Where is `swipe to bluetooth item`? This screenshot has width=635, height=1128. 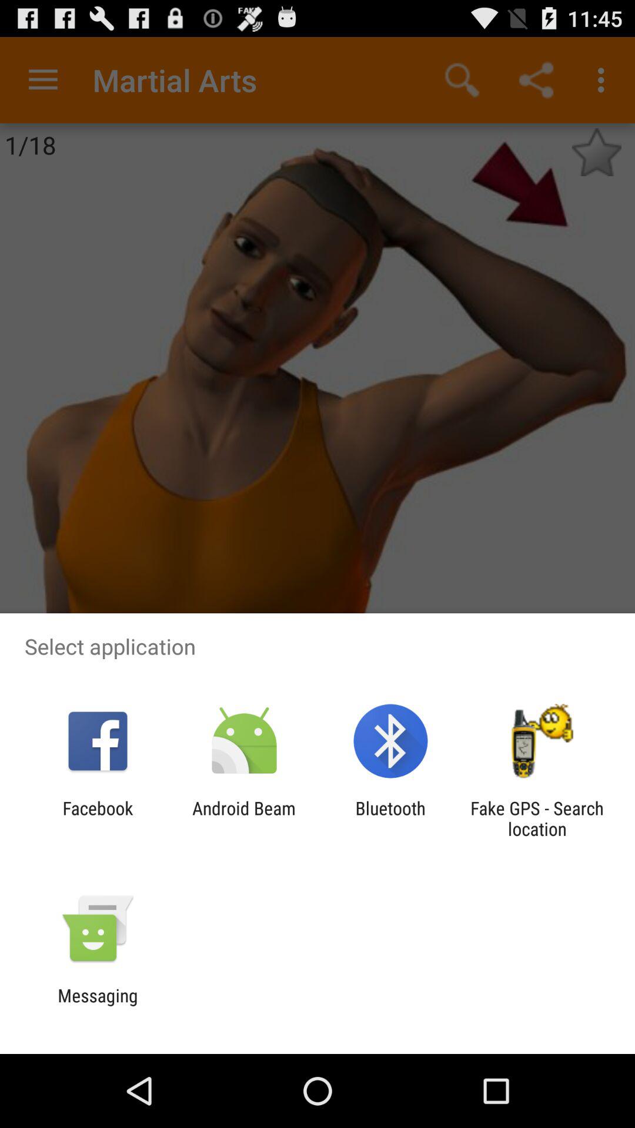
swipe to bluetooth item is located at coordinates (390, 818).